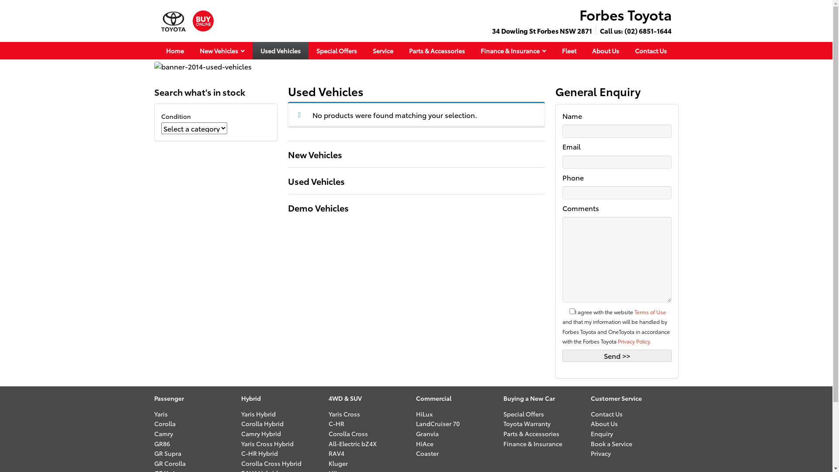  I want to click on Corolla, so click(164, 423).